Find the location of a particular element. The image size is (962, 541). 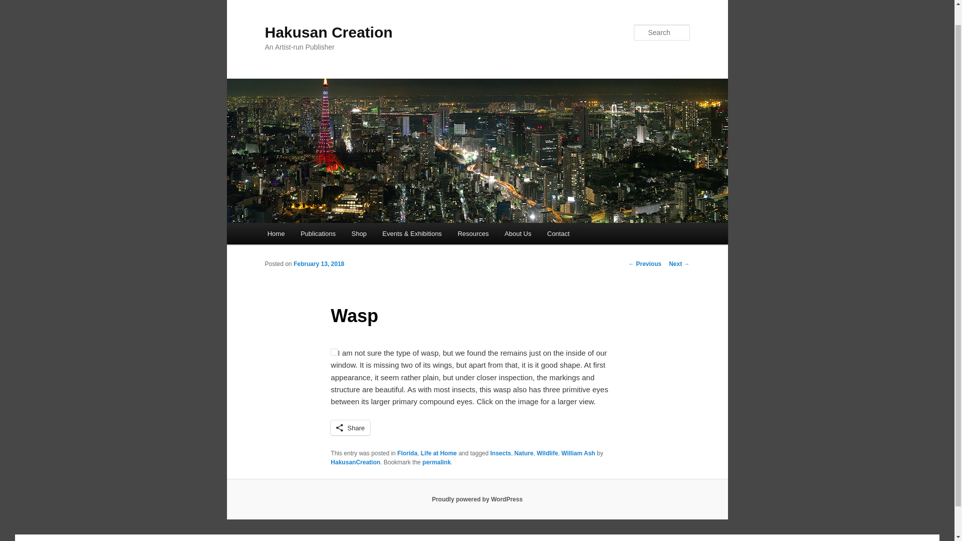

Proudly powered by WordPress is located at coordinates (477, 499).